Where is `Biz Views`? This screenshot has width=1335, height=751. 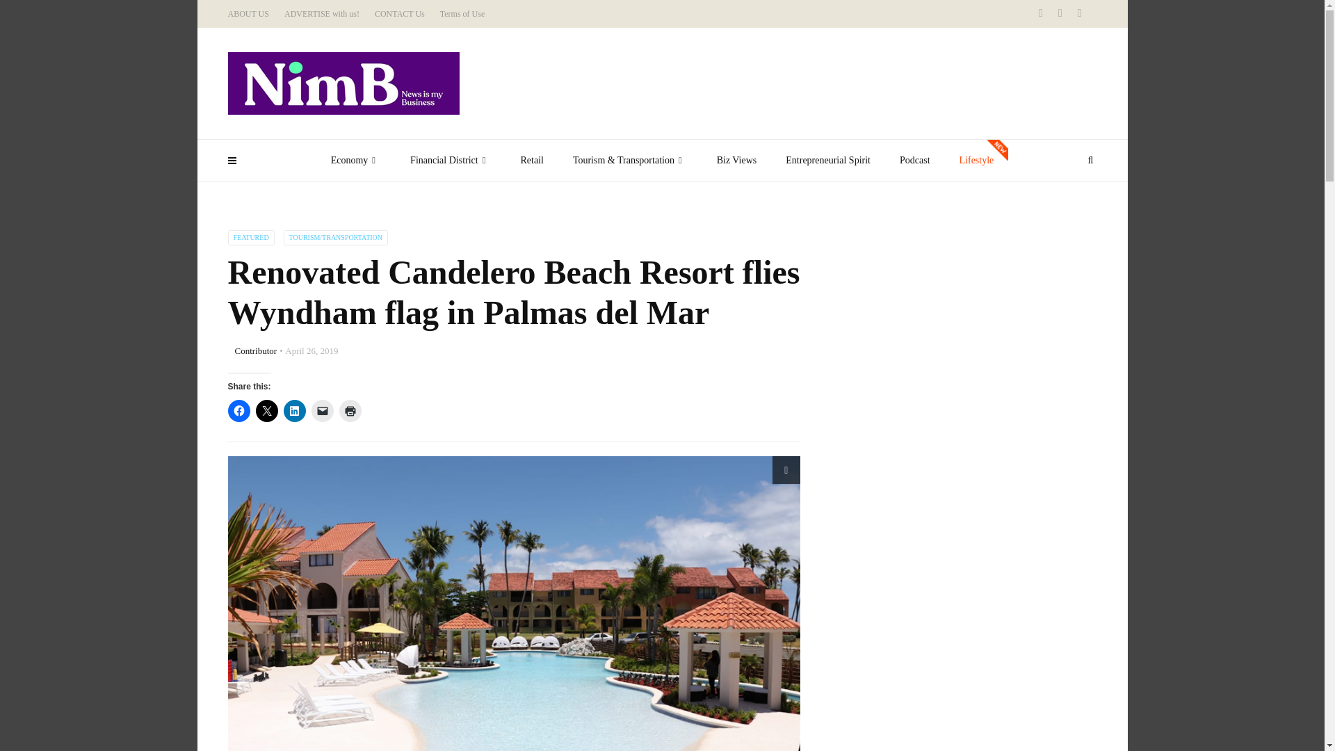 Biz Views is located at coordinates (736, 160).